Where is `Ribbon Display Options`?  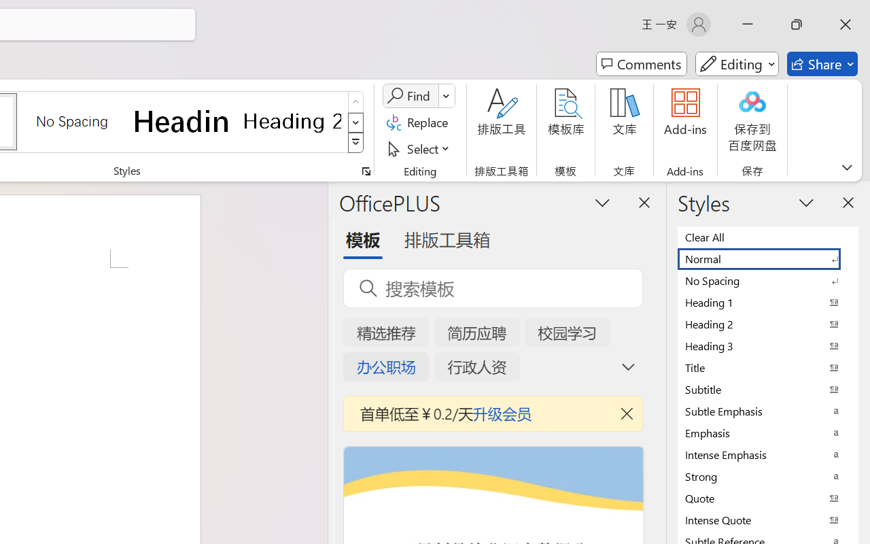 Ribbon Display Options is located at coordinates (847, 167).